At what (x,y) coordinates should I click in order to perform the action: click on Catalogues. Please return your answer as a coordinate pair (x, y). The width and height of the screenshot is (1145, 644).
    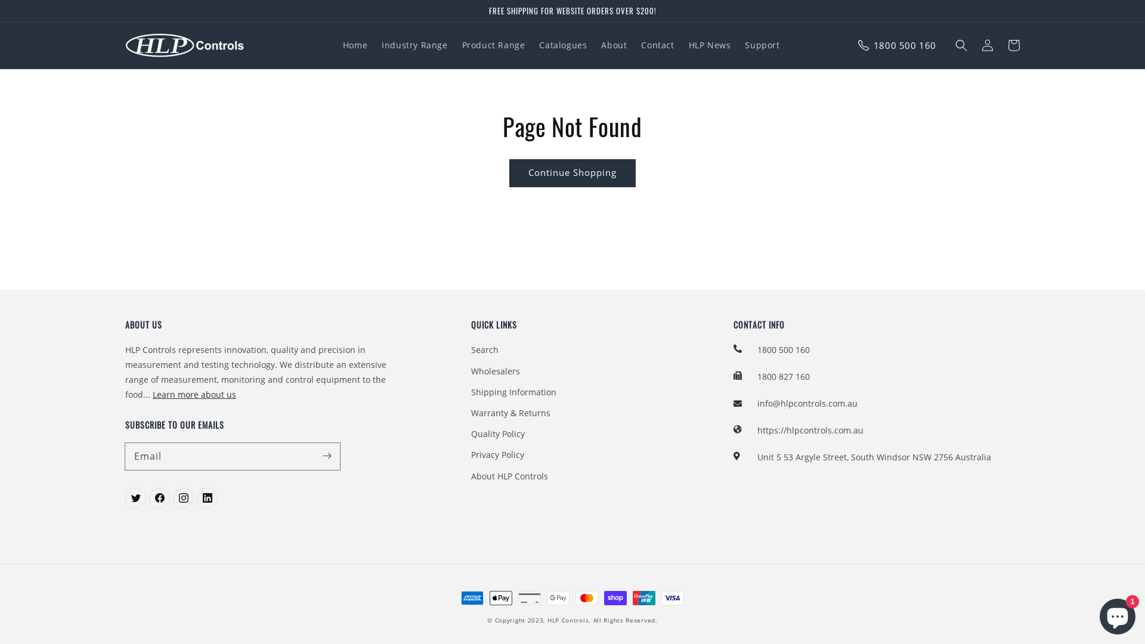
    Looking at the image, I should click on (563, 45).